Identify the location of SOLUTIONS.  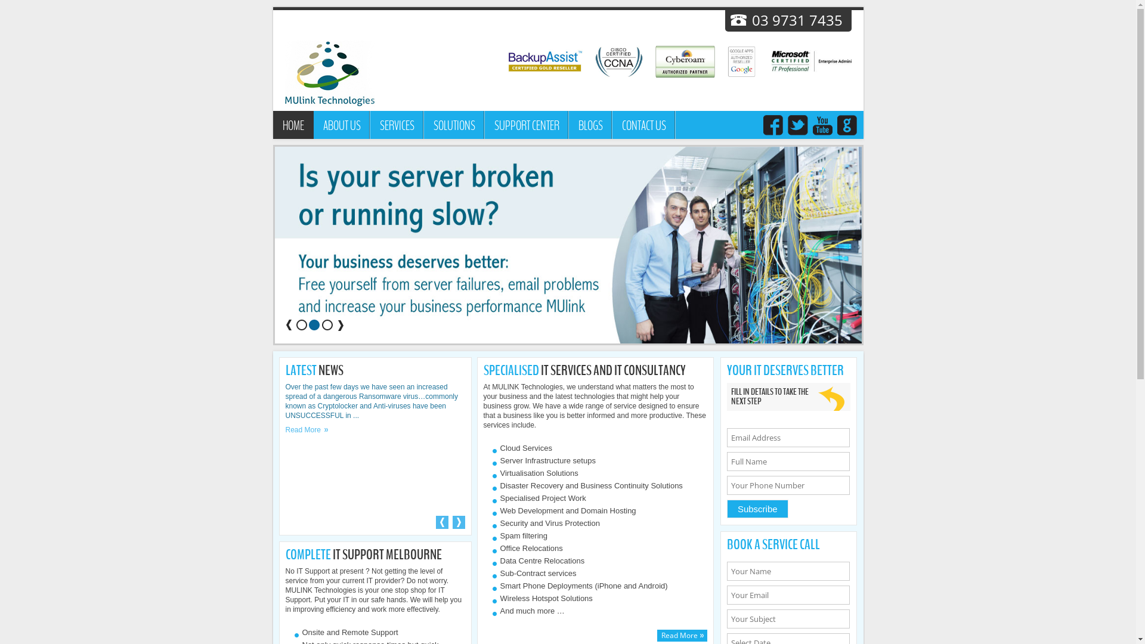
(454, 125).